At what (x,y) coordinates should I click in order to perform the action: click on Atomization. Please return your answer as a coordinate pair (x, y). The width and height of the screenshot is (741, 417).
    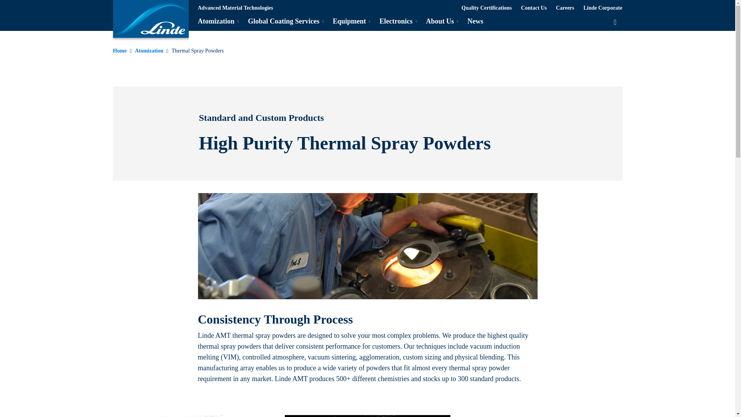
    Looking at the image, I should click on (149, 51).